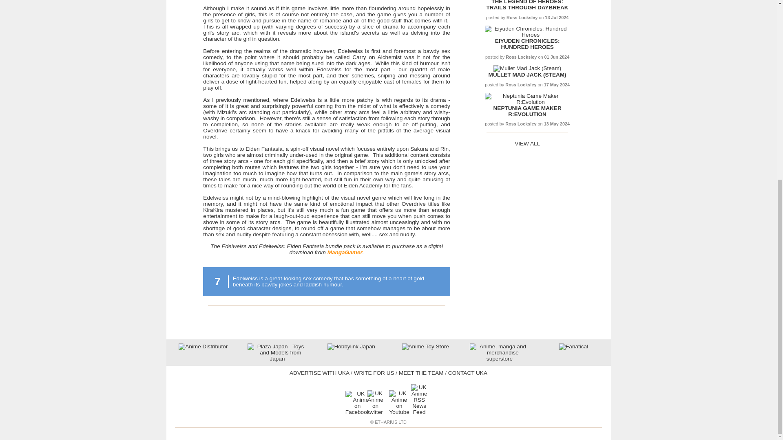 Image resolution: width=783 pixels, height=440 pixels. Describe the element at coordinates (319, 373) in the screenshot. I see `ADVERTISE WITH UKA` at that location.